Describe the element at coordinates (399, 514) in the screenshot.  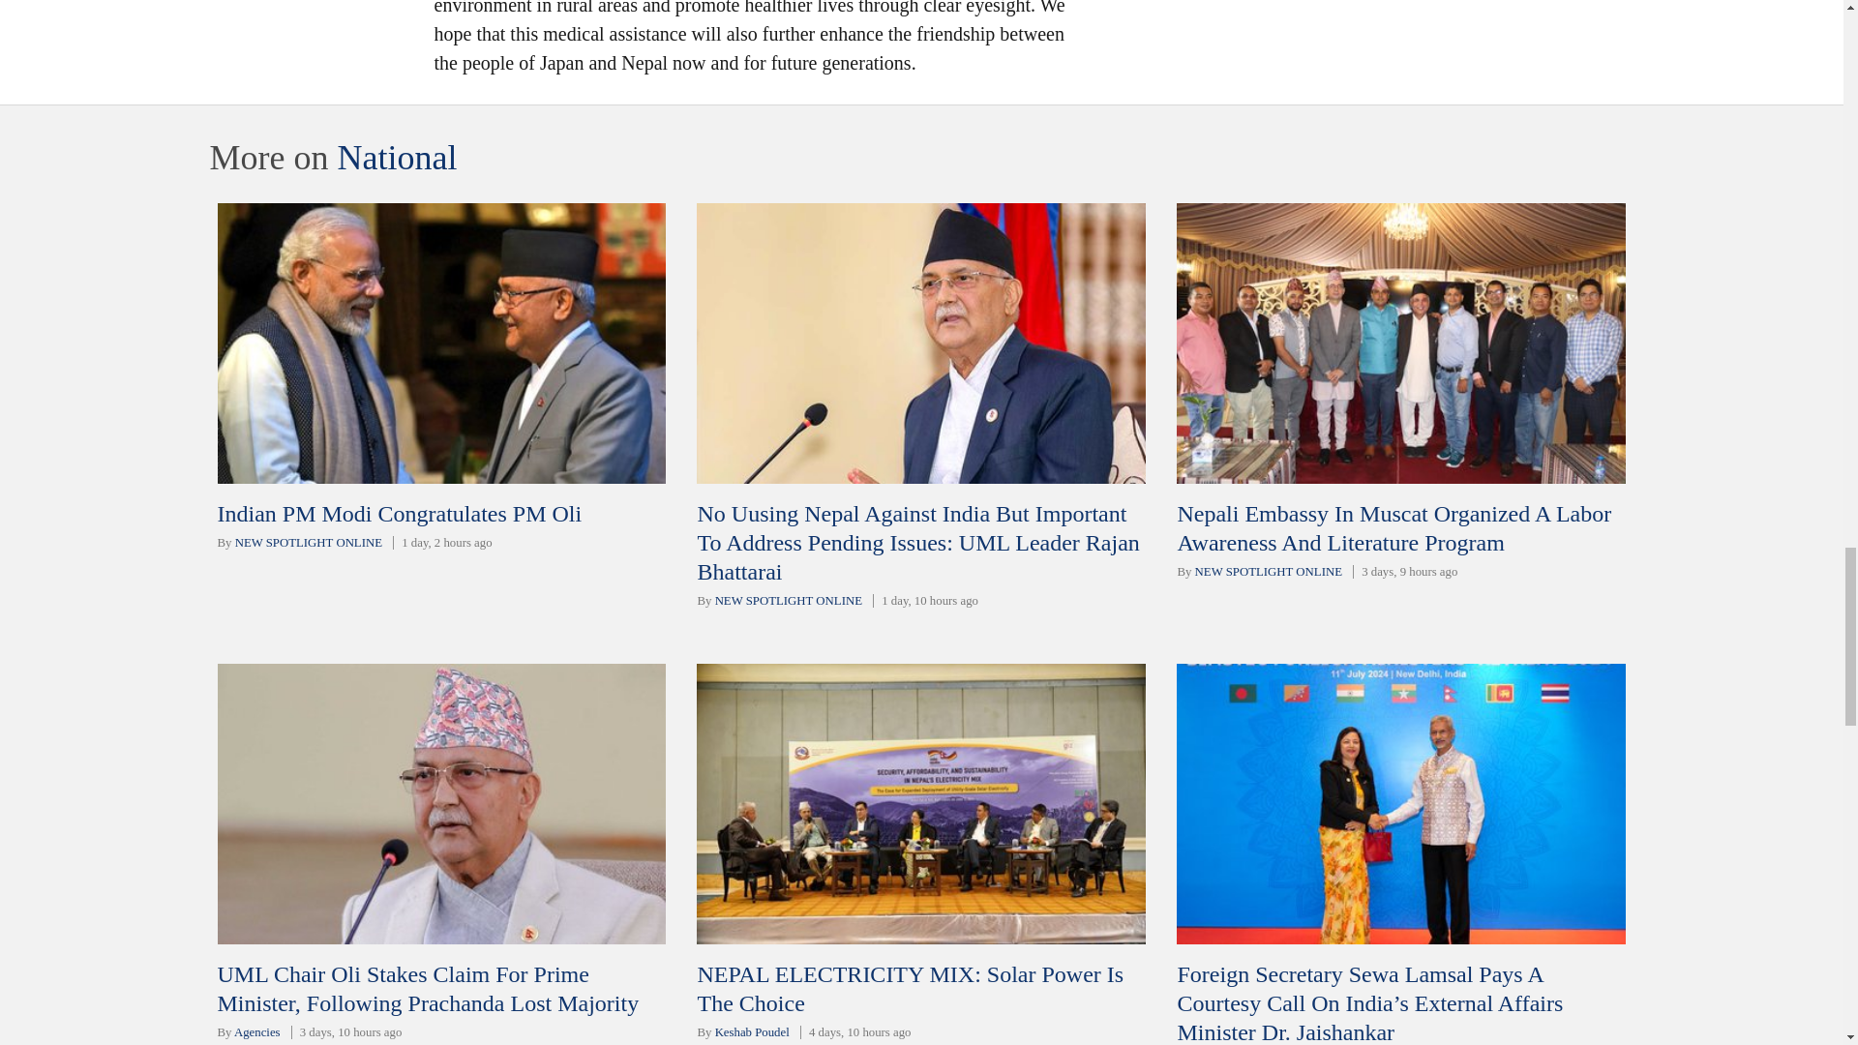
I see `Indian PM Modi Congratulates PM Oli` at that location.